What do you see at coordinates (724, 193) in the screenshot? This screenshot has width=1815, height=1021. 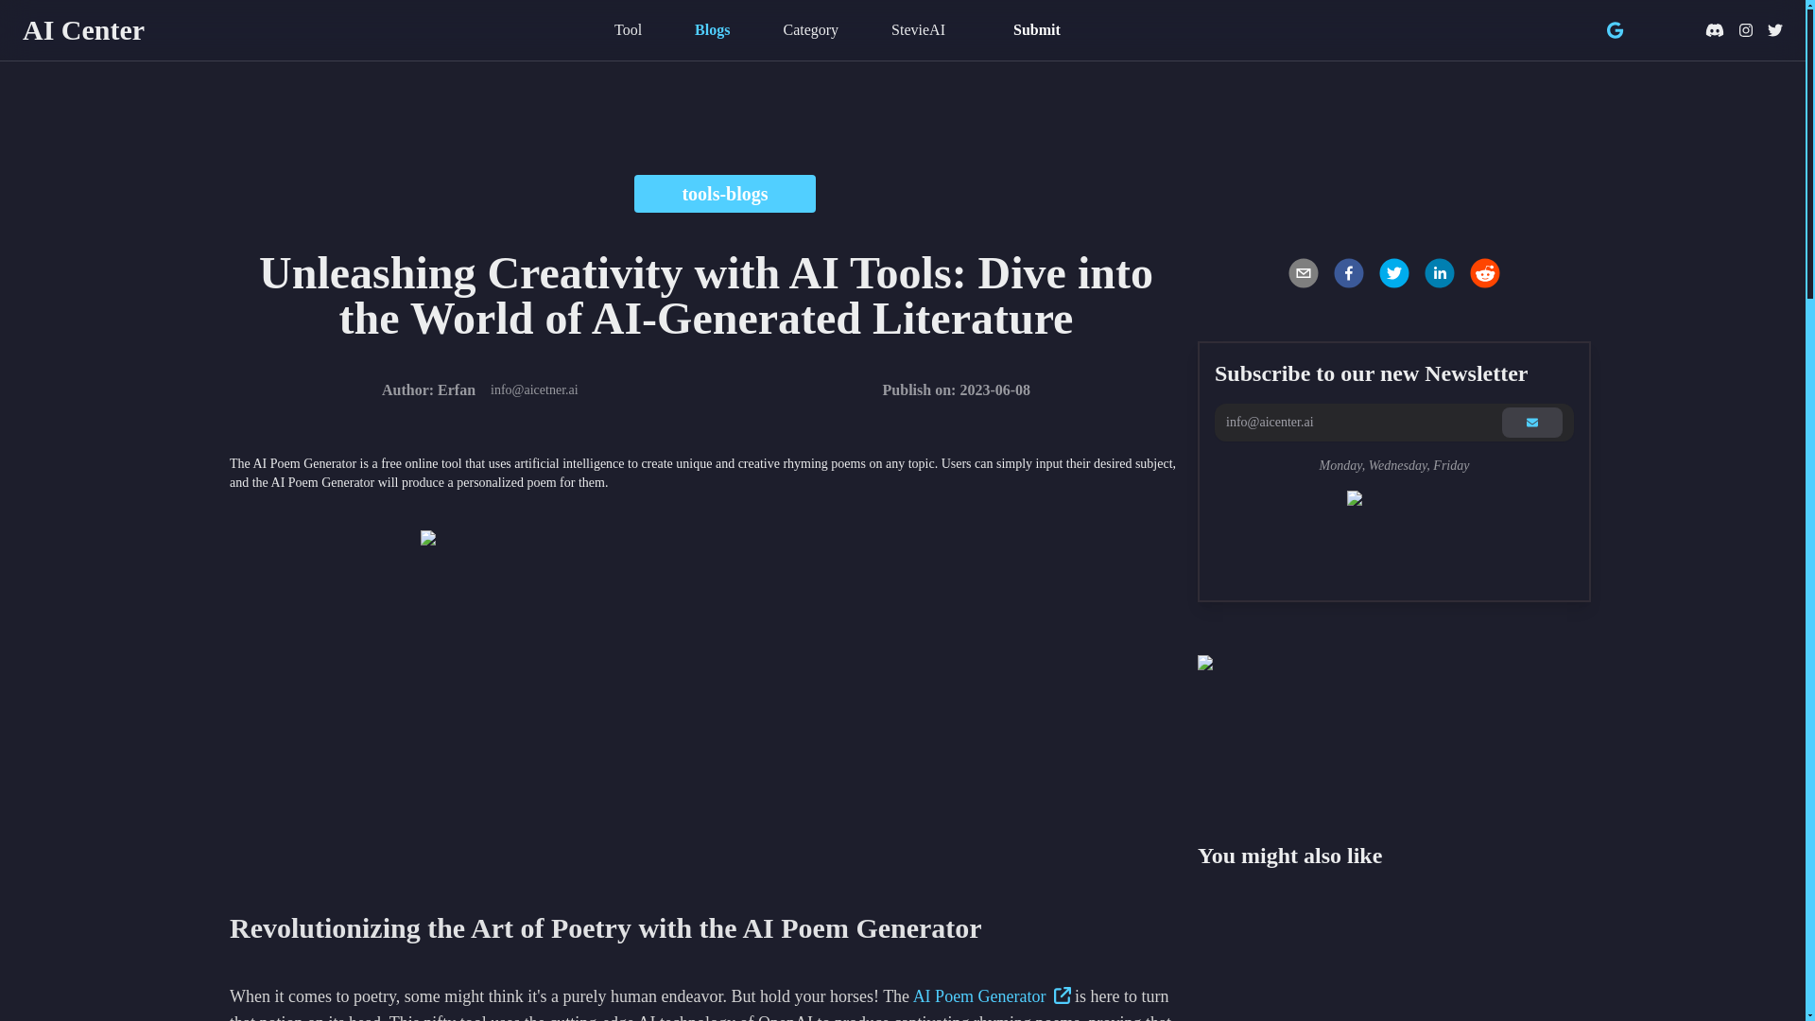 I see `tools-blogs` at bounding box center [724, 193].